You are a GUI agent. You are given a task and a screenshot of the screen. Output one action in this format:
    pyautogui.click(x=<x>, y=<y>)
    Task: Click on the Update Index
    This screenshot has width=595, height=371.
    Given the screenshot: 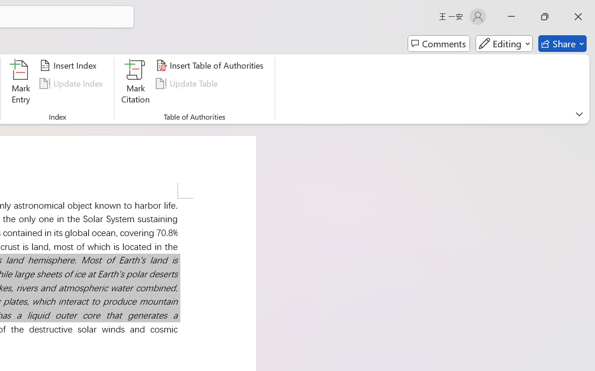 What is the action you would take?
    pyautogui.click(x=73, y=83)
    